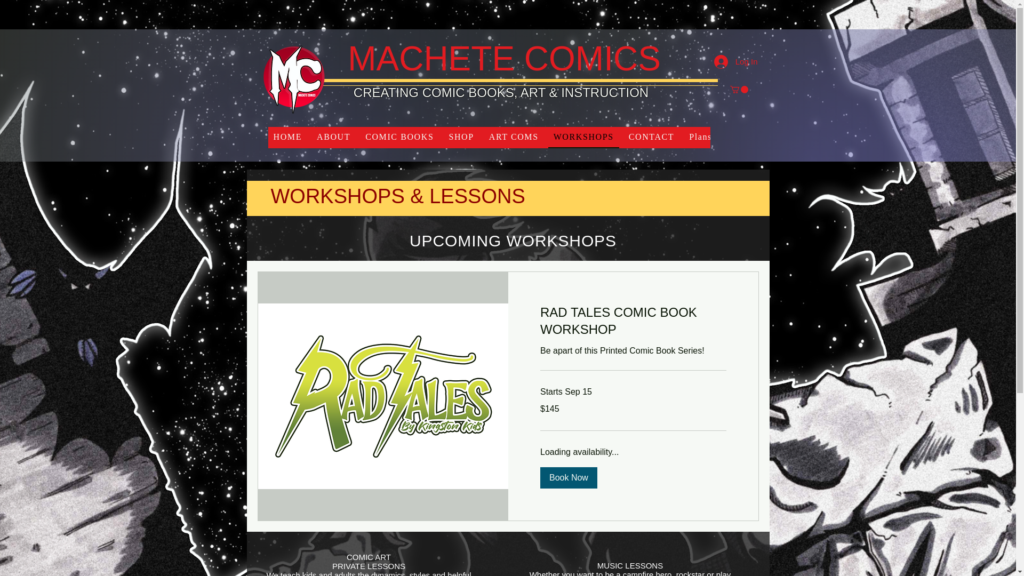 The width and height of the screenshot is (1024, 576). I want to click on ART COMS, so click(513, 137).